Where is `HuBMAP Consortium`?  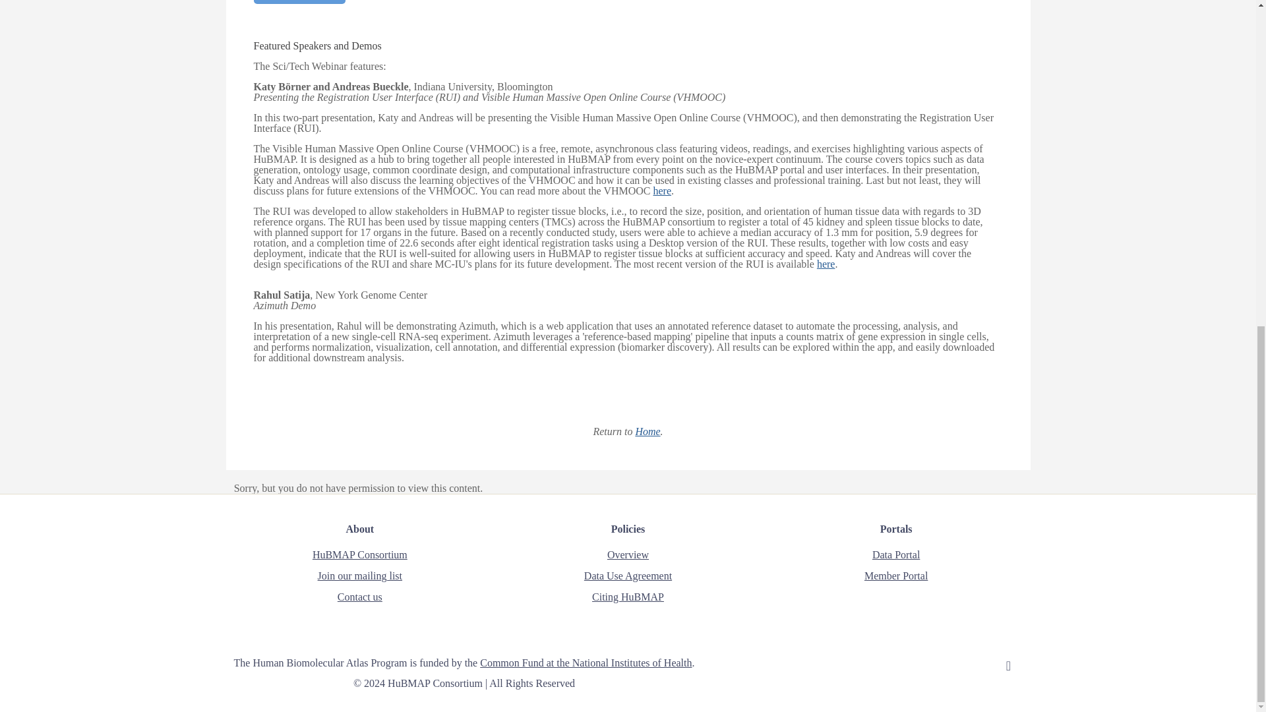 HuBMAP Consortium is located at coordinates (360, 554).